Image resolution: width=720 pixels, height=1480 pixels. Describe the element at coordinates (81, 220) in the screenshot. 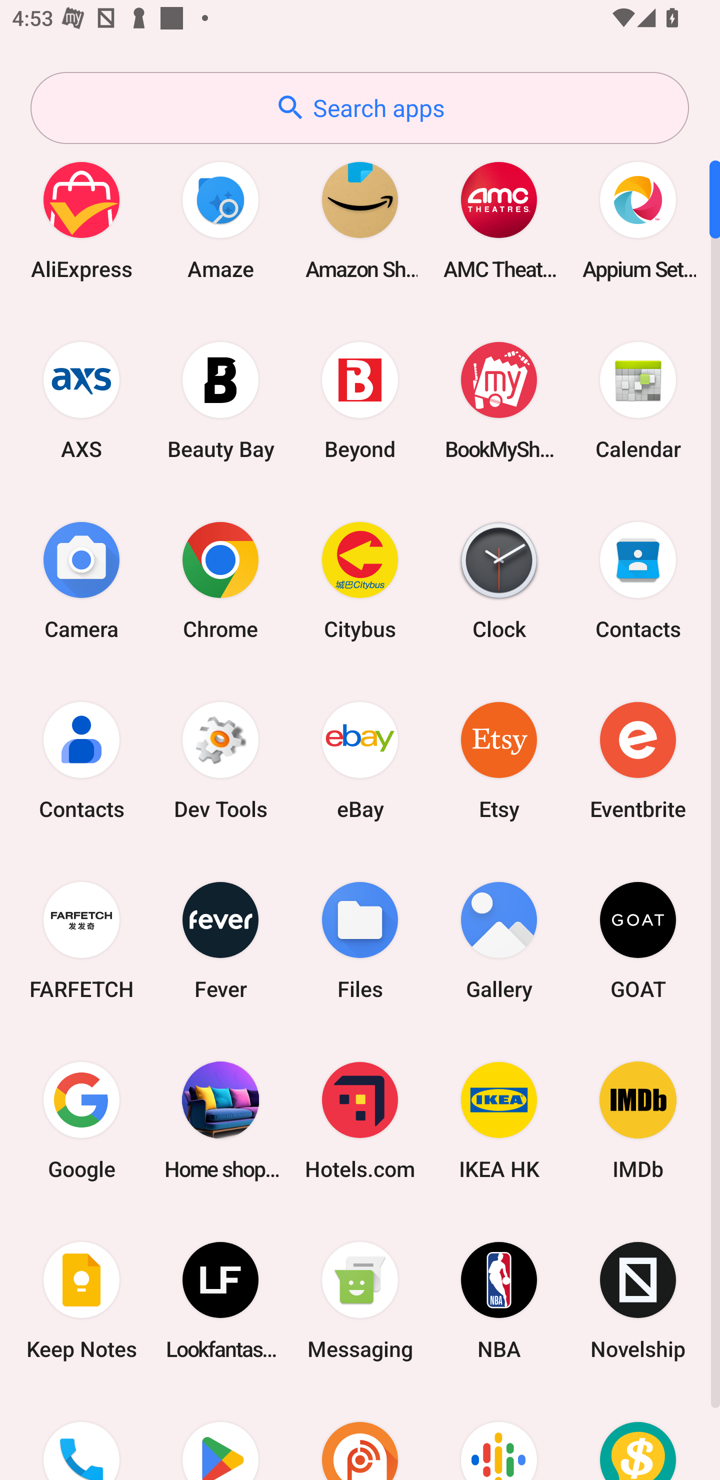

I see `AliExpress` at that location.